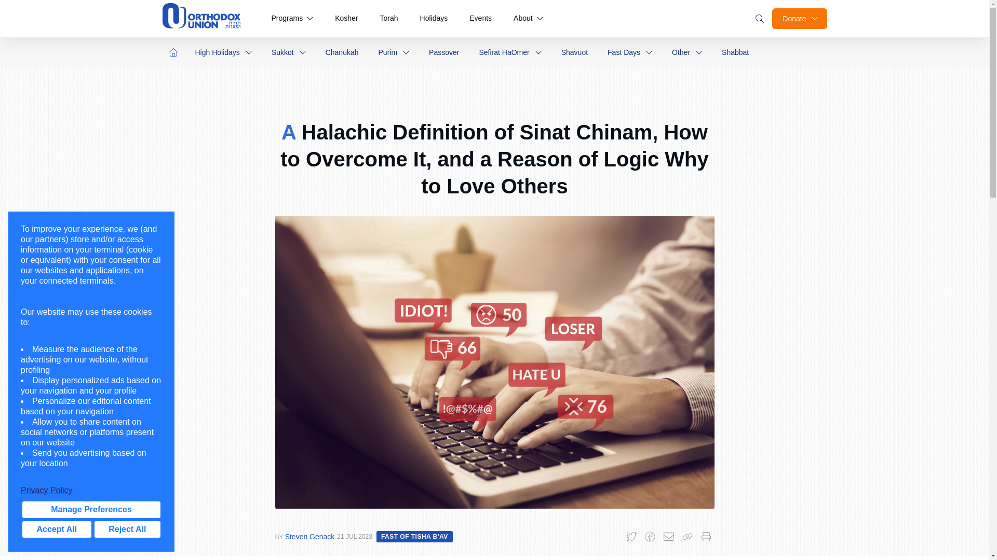  I want to click on Events, so click(480, 19).